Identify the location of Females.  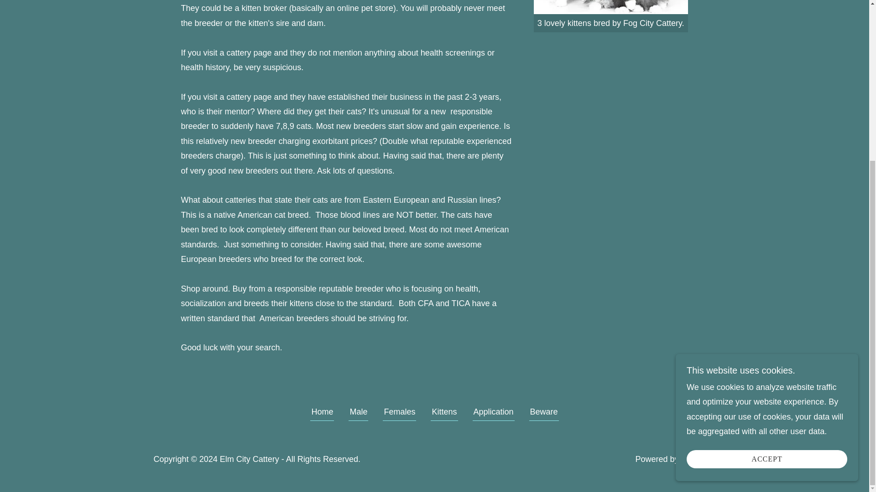
(400, 414).